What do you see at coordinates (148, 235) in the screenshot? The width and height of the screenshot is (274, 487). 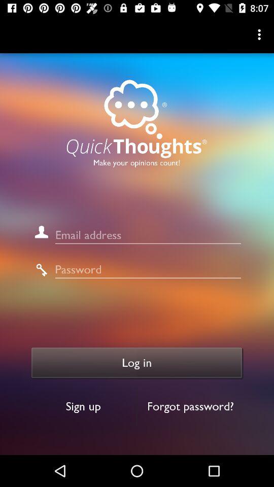 I see `enter email address` at bounding box center [148, 235].